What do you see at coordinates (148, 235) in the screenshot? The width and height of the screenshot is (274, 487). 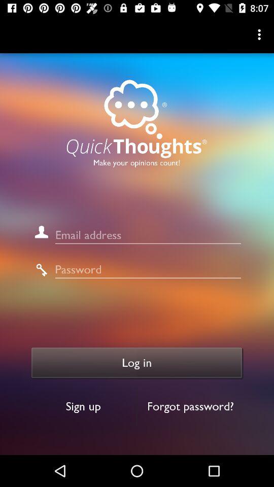 I see `enter email address` at bounding box center [148, 235].